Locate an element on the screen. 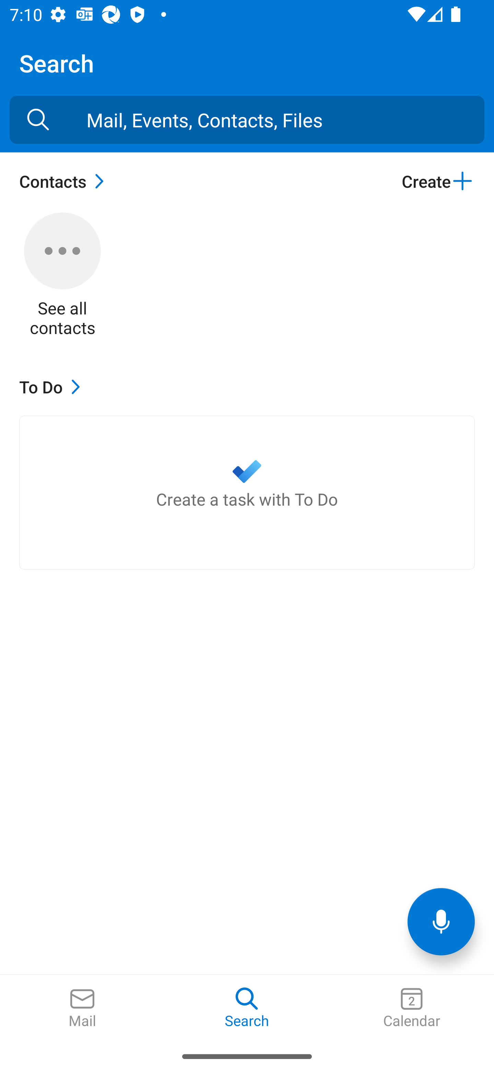 This screenshot has width=494, height=1071. To Do is located at coordinates (53, 387).